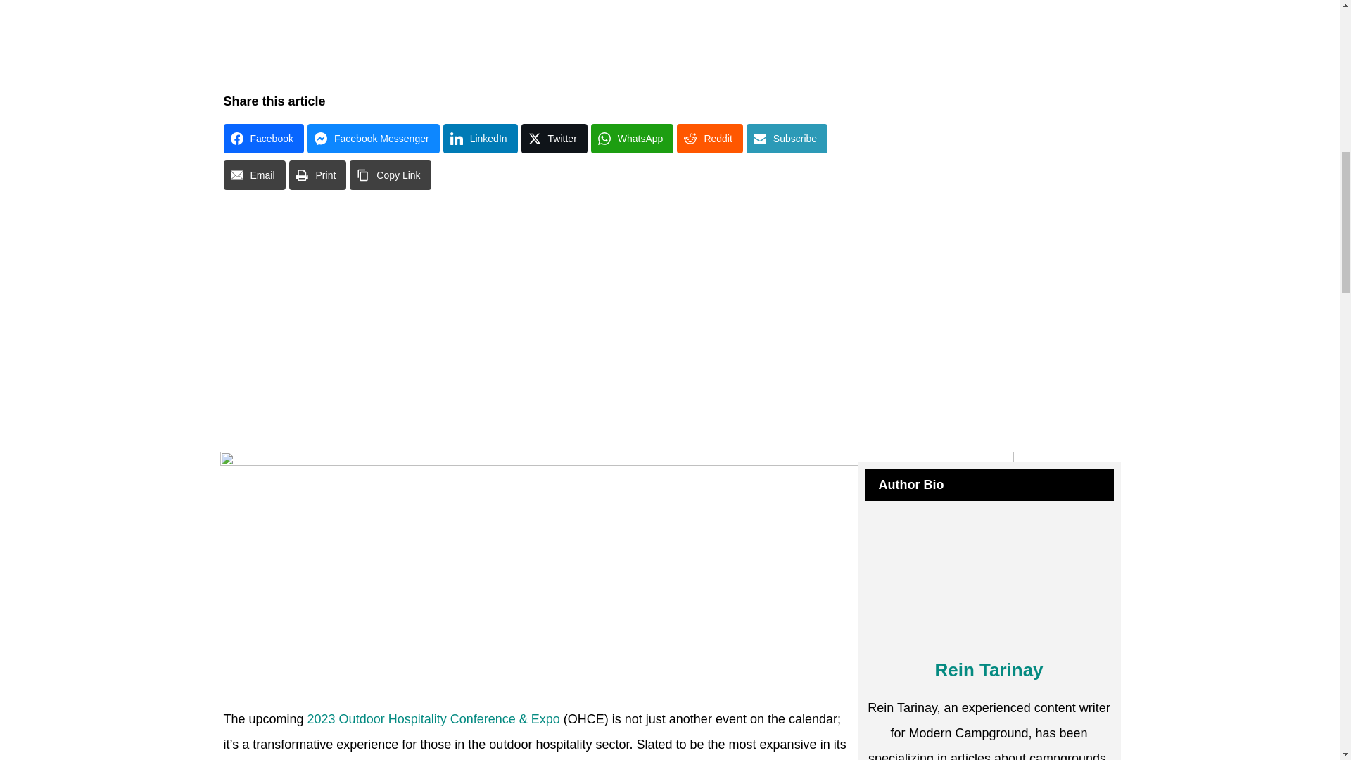 This screenshot has height=760, width=1351. Describe the element at coordinates (264, 139) in the screenshot. I see `Share on Facebook` at that location.